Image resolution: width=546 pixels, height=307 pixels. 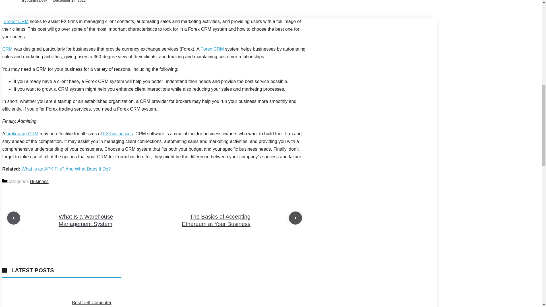 What do you see at coordinates (7, 49) in the screenshot?
I see `CRM` at bounding box center [7, 49].